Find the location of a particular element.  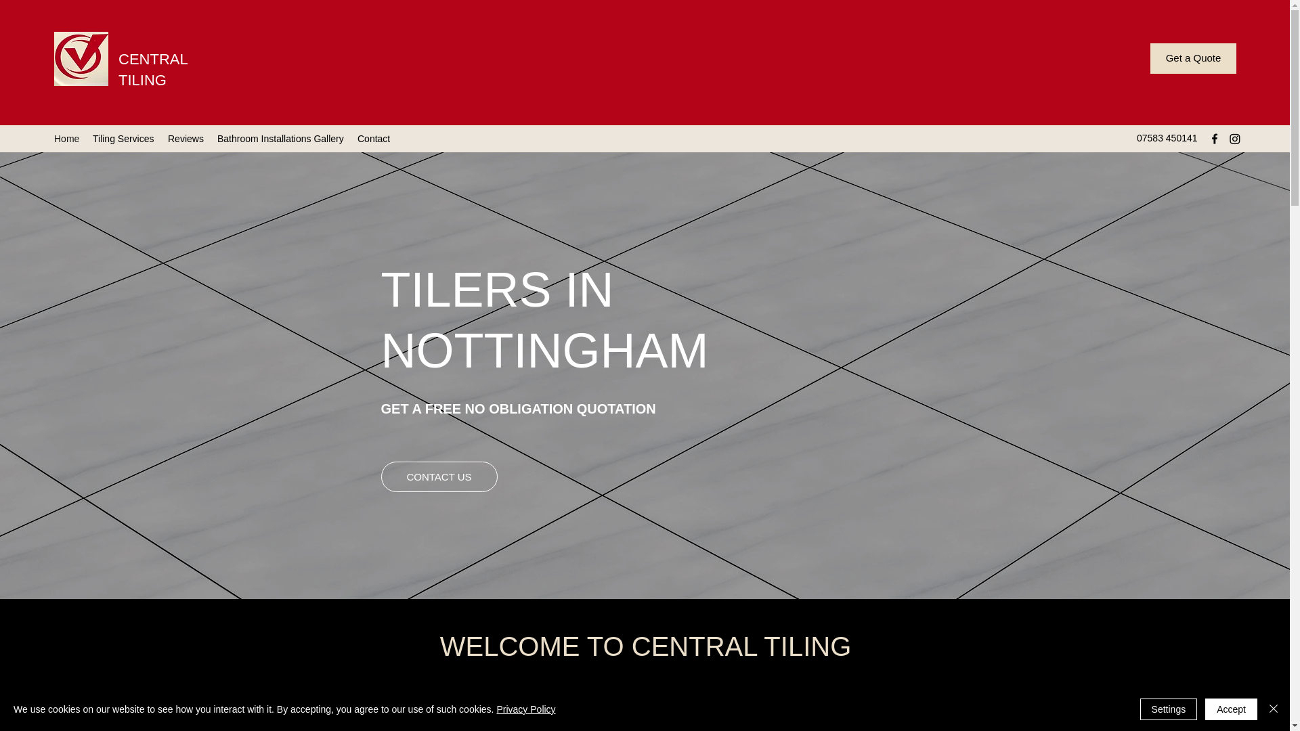

Accept is located at coordinates (1231, 709).